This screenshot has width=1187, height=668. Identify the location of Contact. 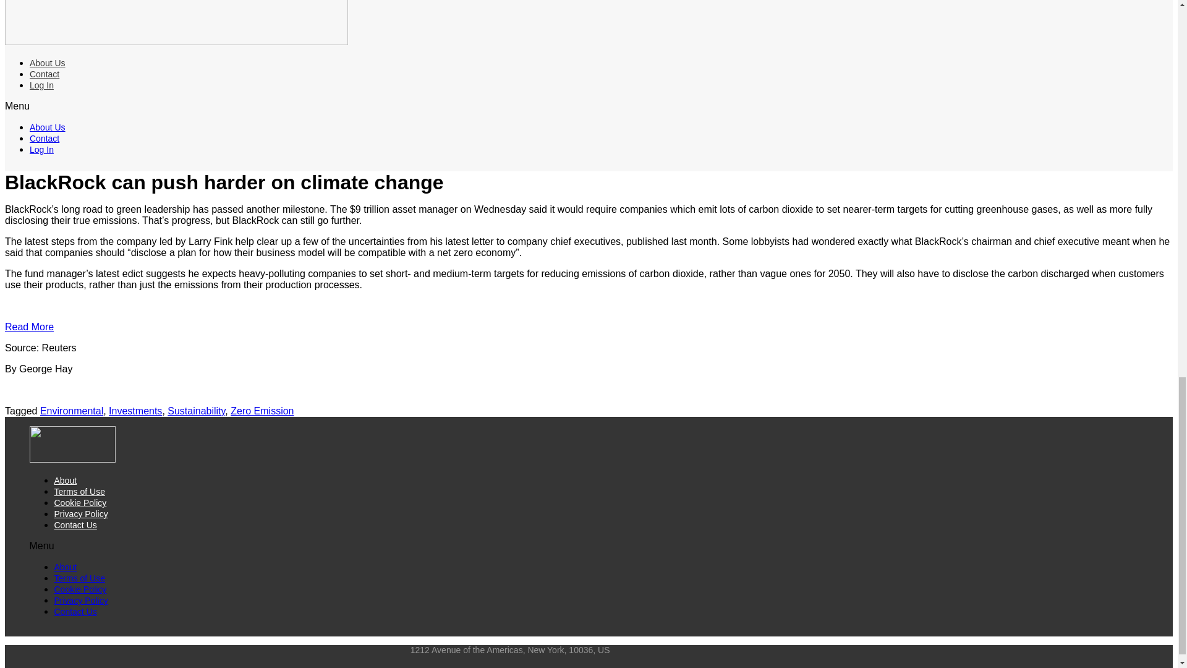
(45, 139).